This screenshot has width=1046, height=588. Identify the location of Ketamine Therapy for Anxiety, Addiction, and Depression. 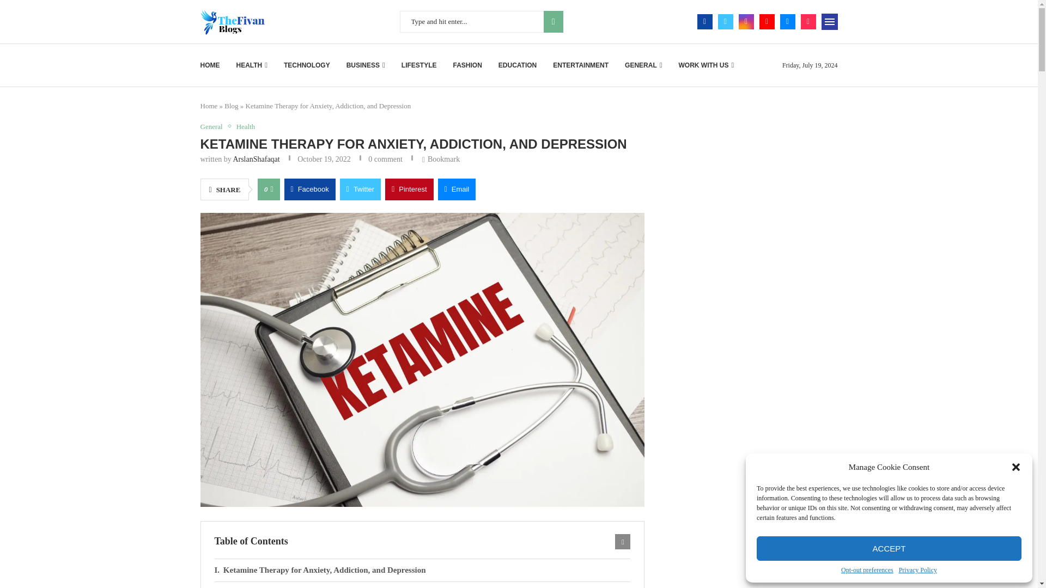
(422, 571).